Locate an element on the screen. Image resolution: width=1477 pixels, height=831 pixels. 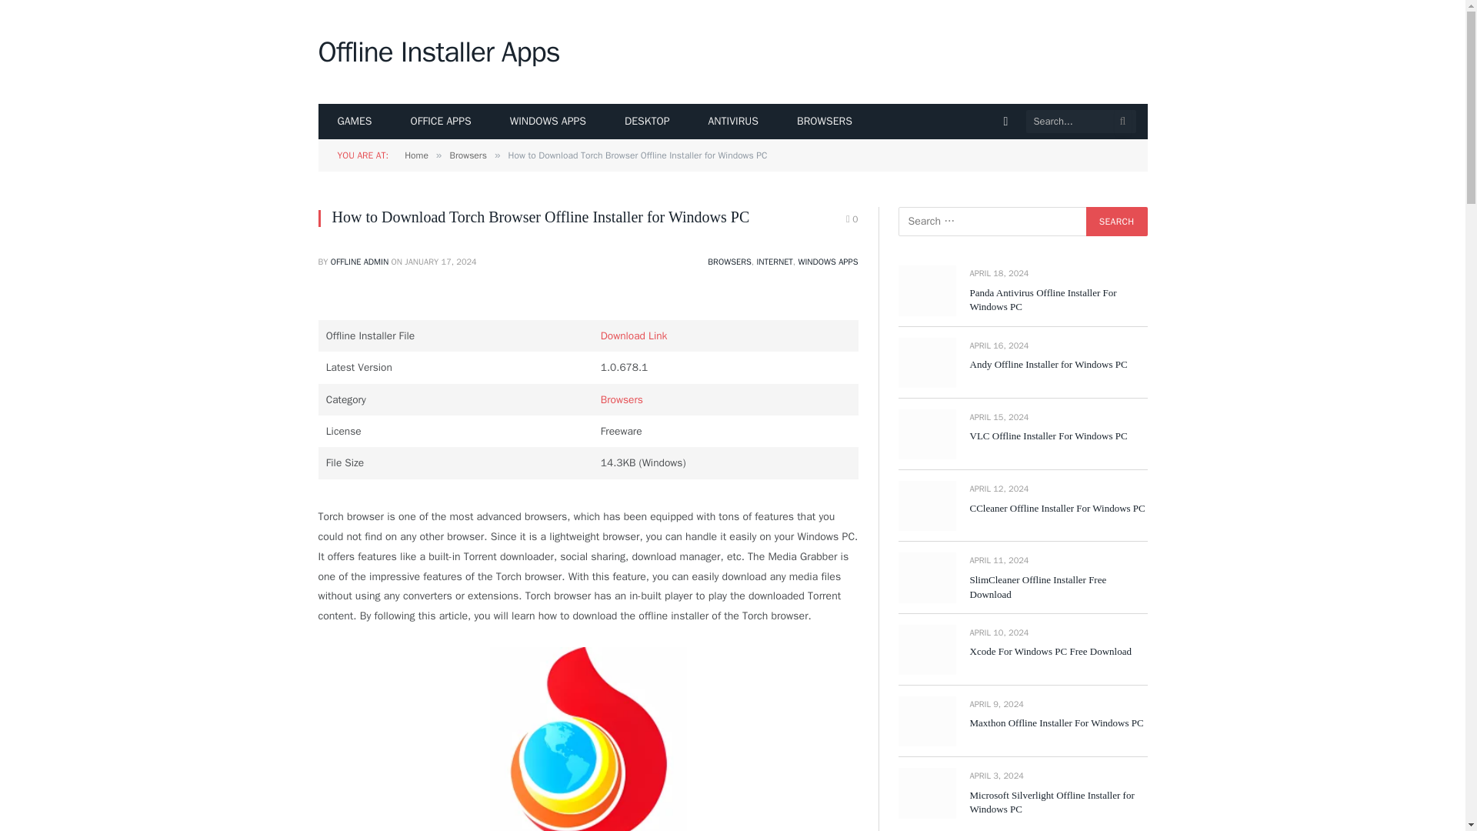
Browsers is located at coordinates (467, 155).